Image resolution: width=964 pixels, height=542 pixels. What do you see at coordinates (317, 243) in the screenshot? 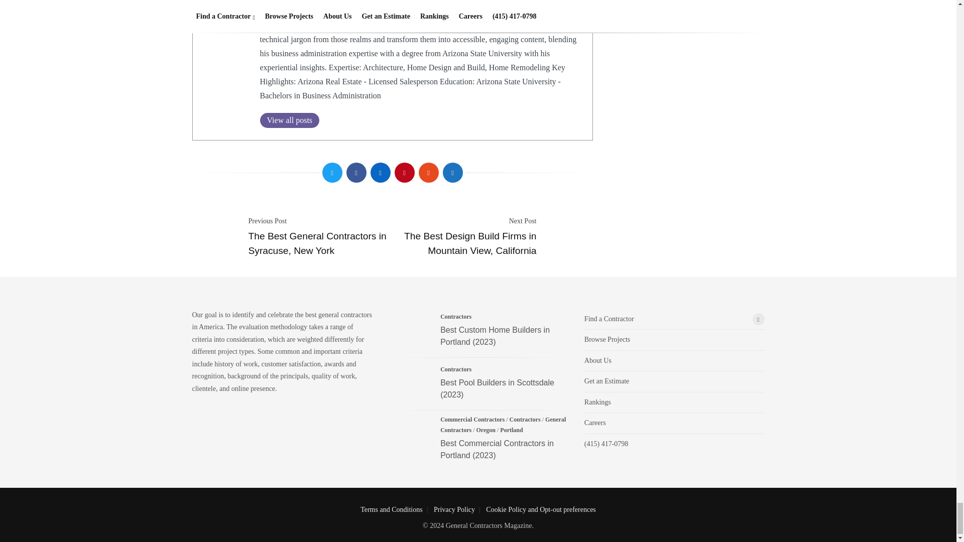
I see `The Best General Contractors in Syracuse, New York` at bounding box center [317, 243].